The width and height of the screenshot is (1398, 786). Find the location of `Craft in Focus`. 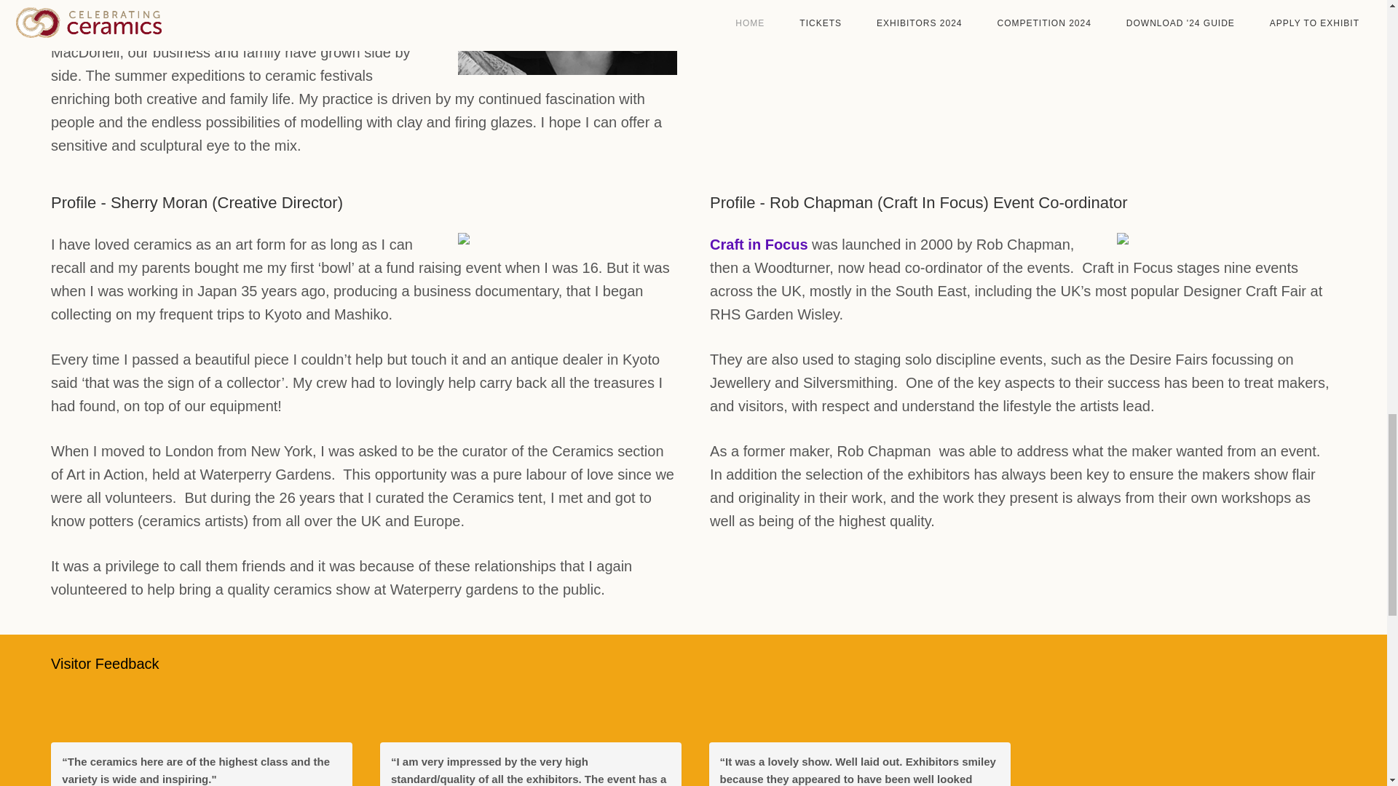

Craft in Focus is located at coordinates (759, 245).